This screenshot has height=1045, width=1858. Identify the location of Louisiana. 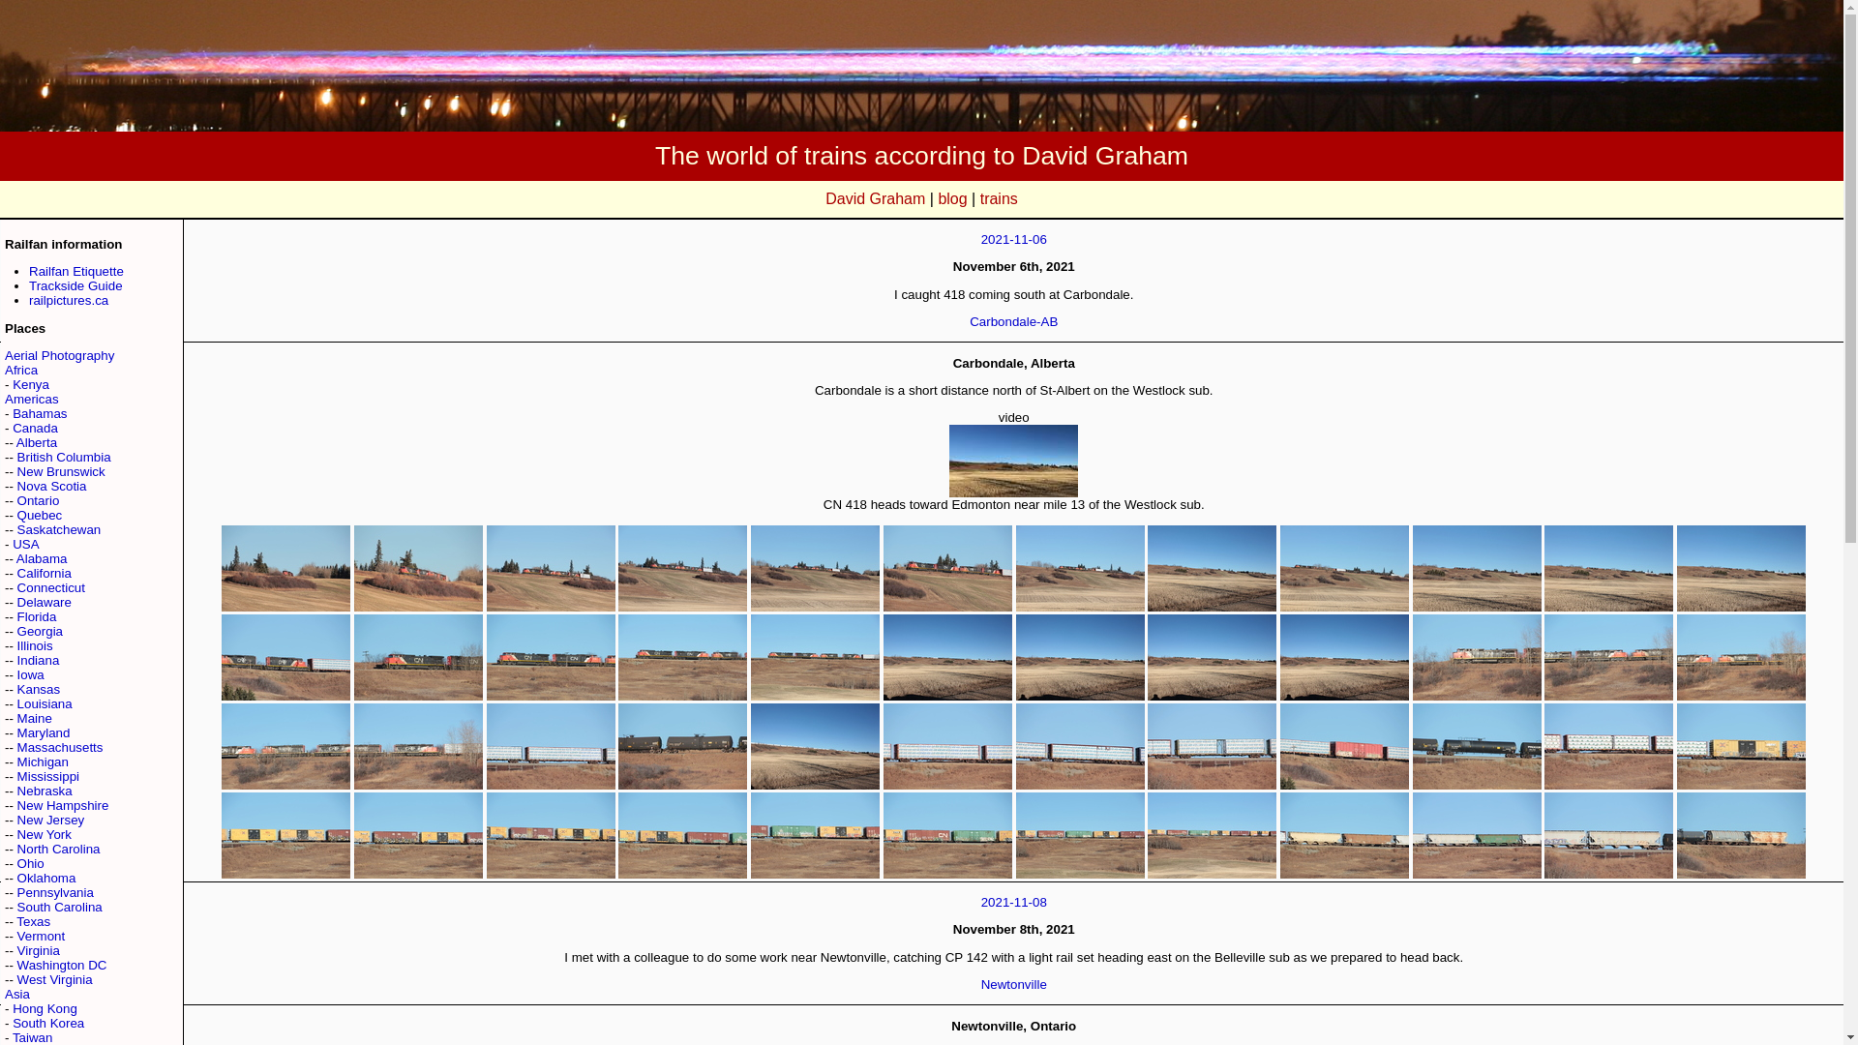
(45, 704).